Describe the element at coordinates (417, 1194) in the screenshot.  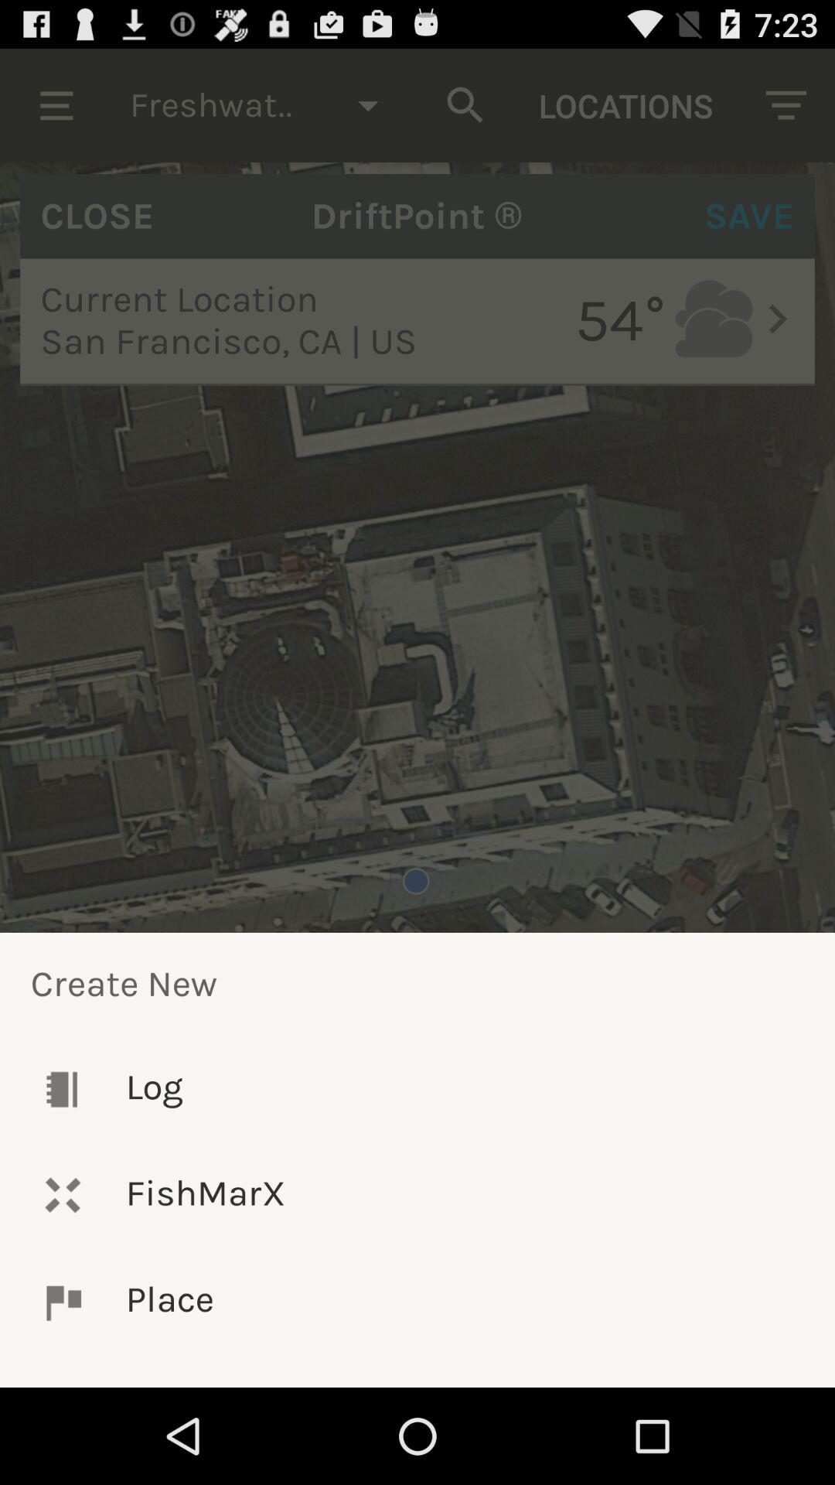
I see `open icon below the log icon` at that location.